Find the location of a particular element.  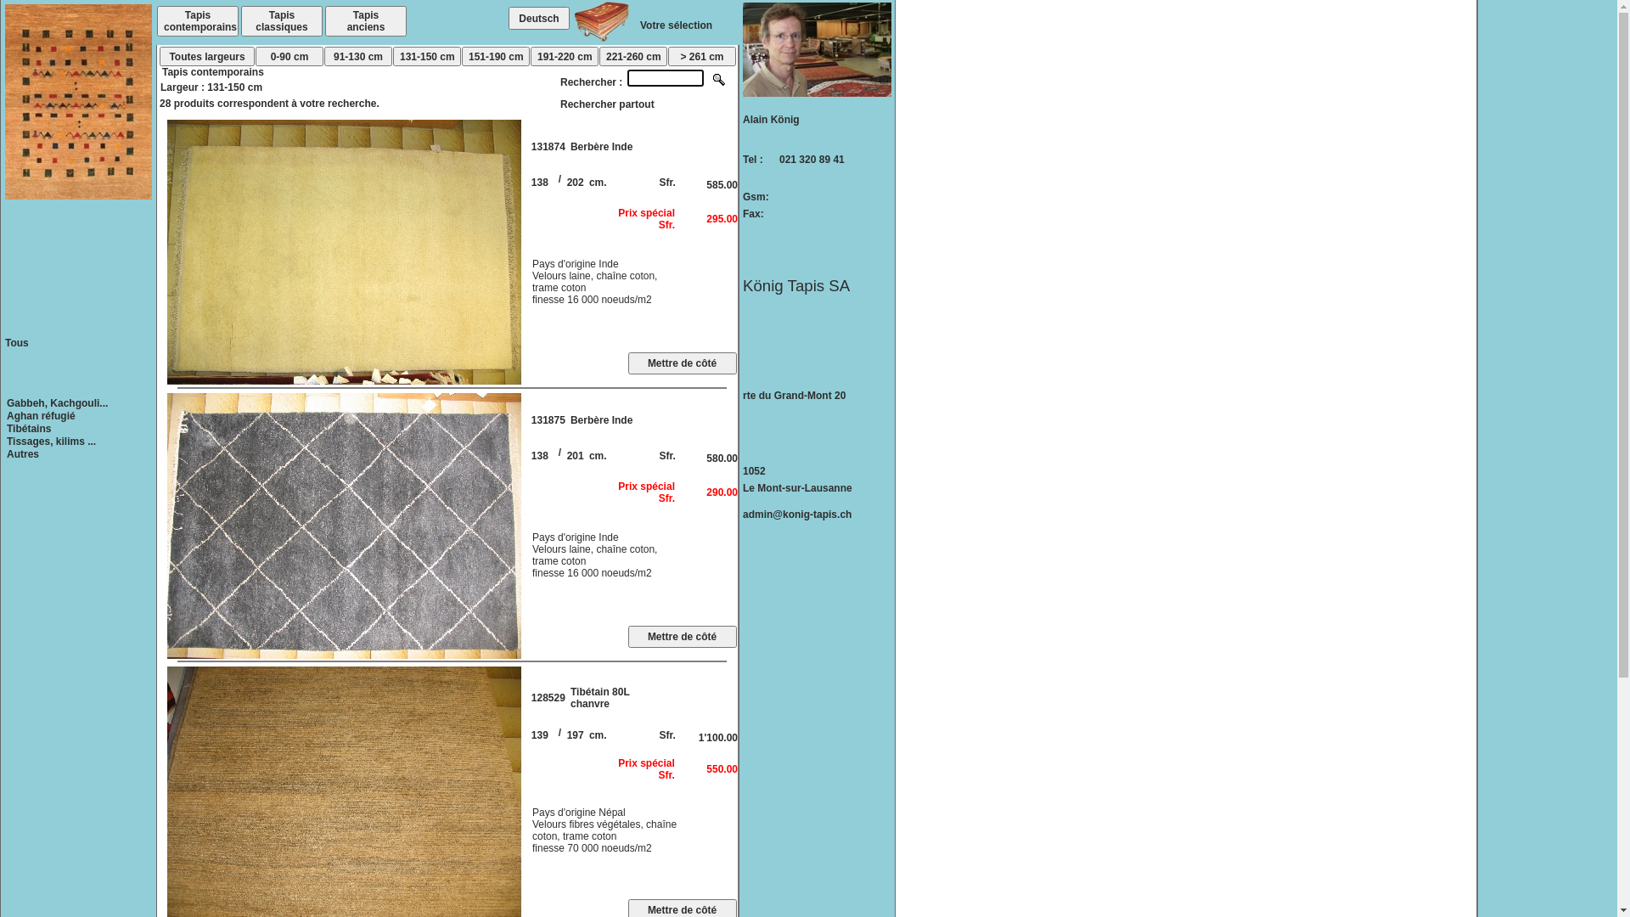

Deutsch is located at coordinates (539, 19).